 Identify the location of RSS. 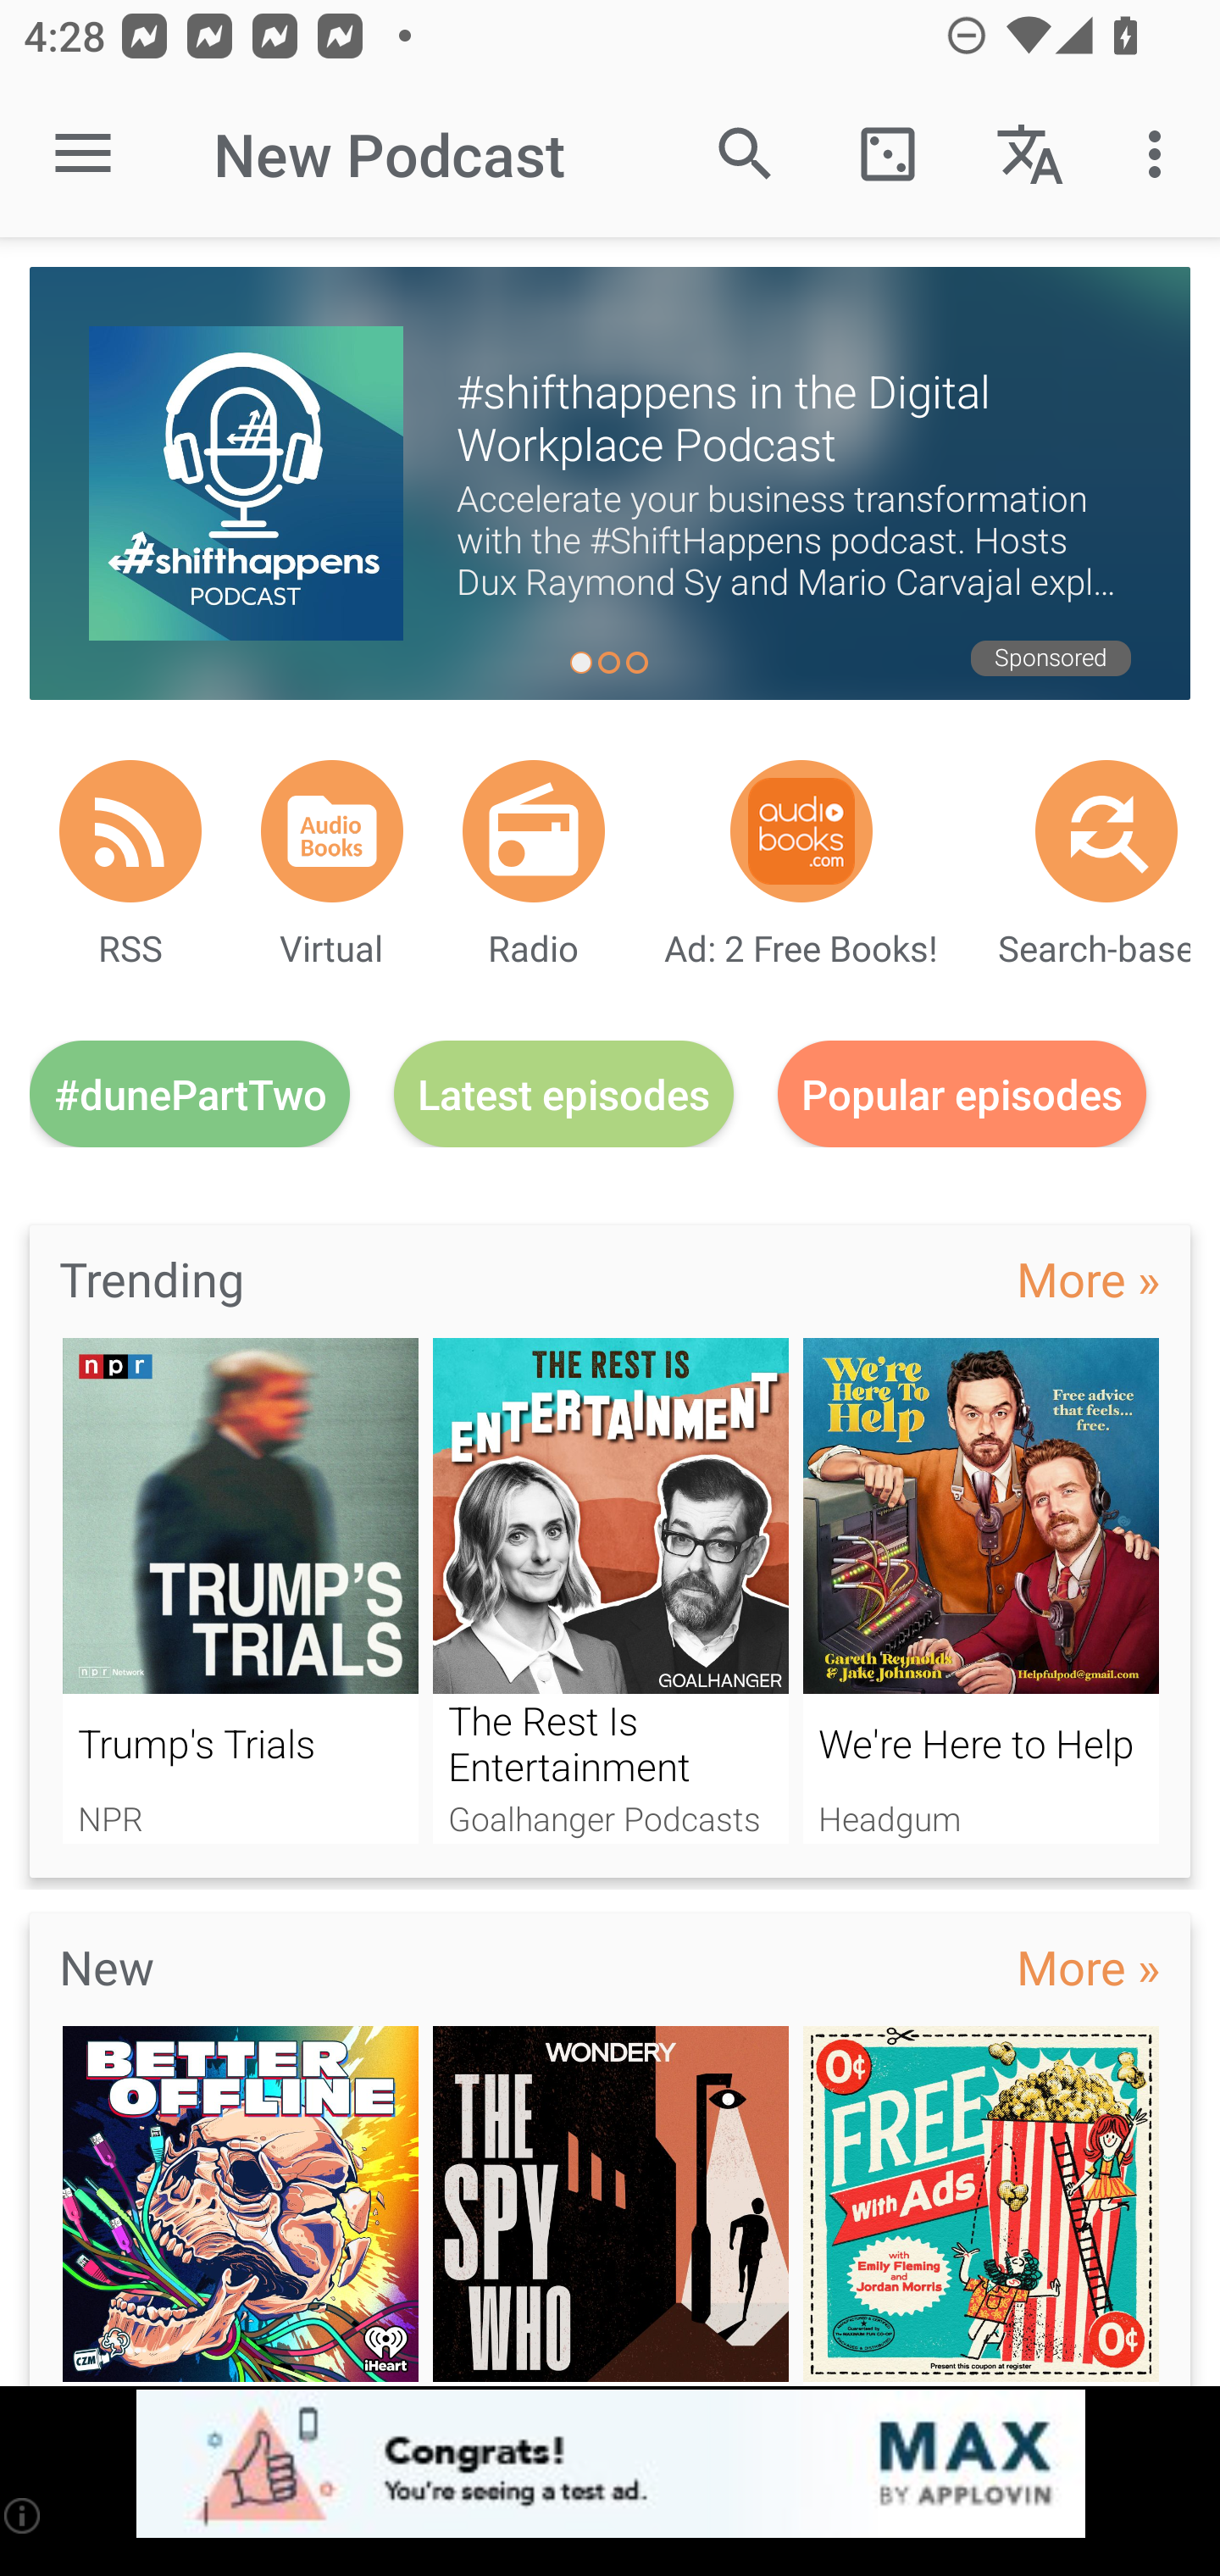
(130, 830).